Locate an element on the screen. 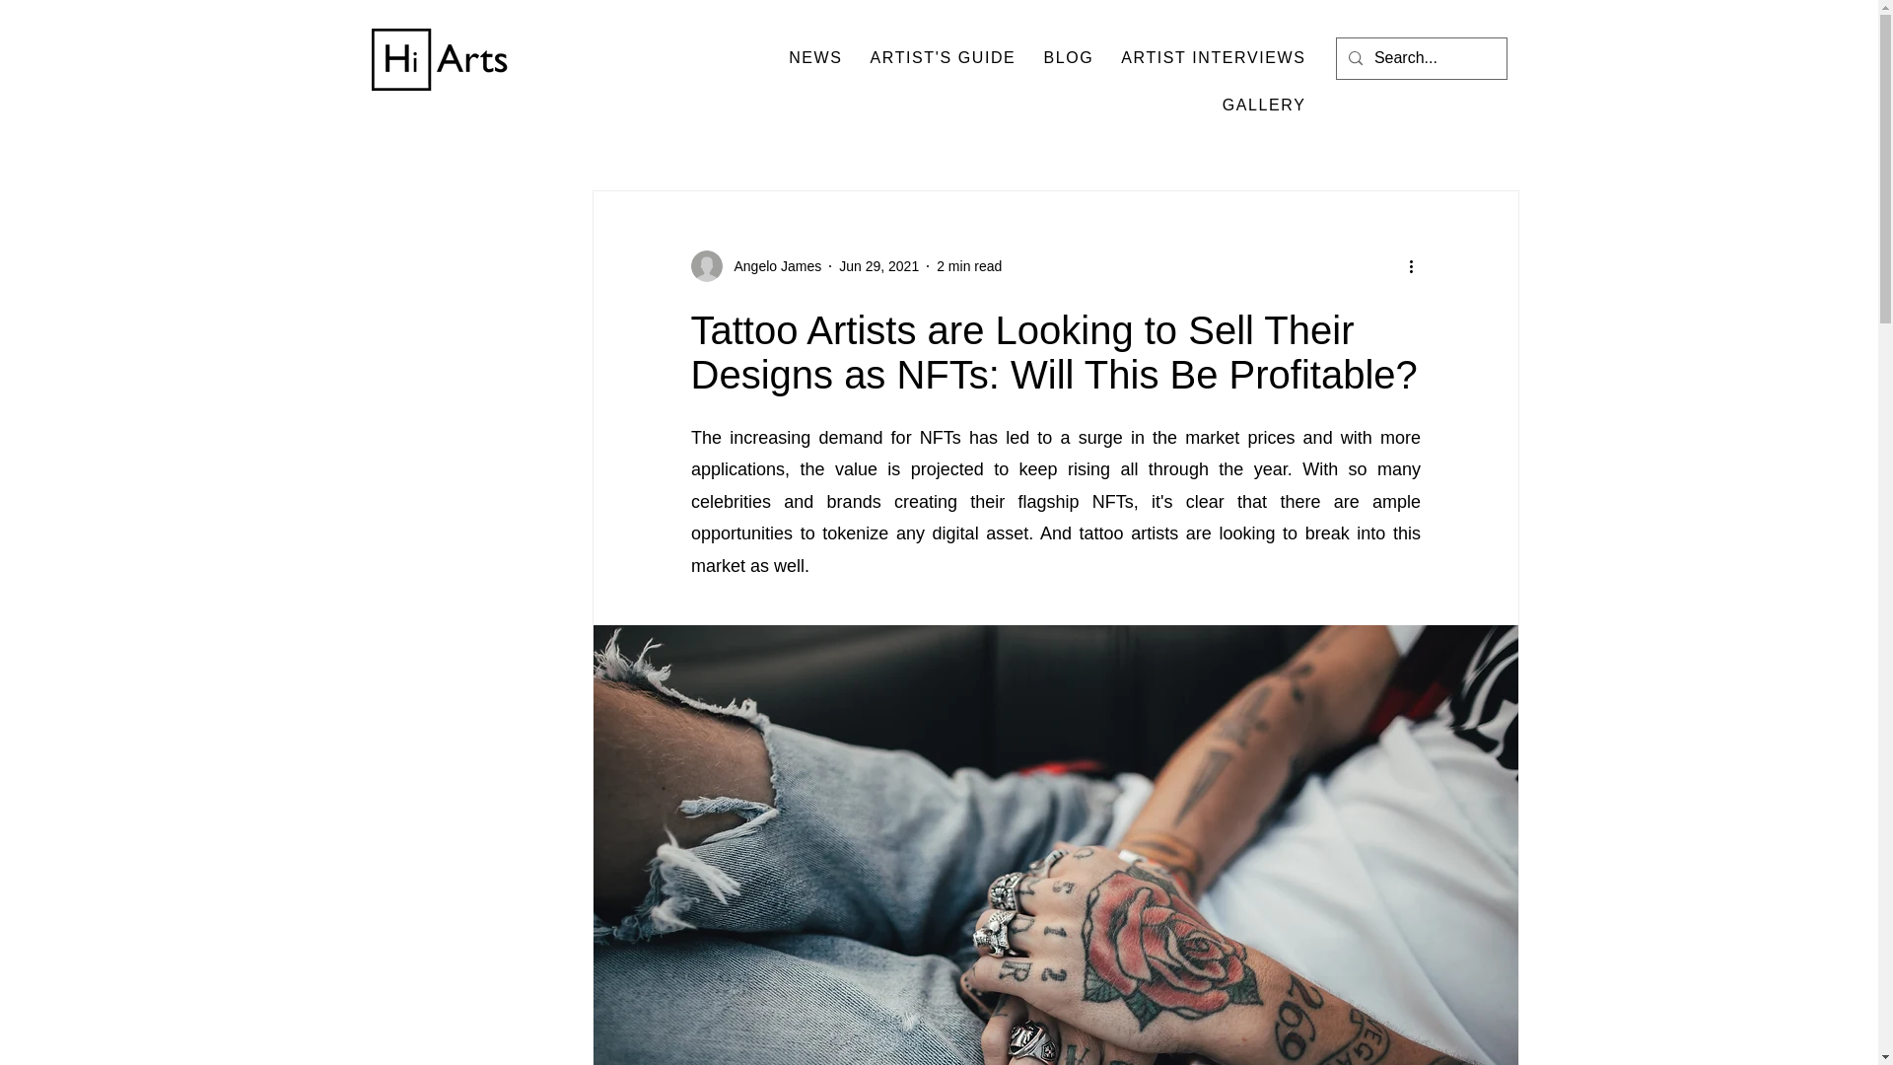  ARTIST'S GUIDE is located at coordinates (943, 58).